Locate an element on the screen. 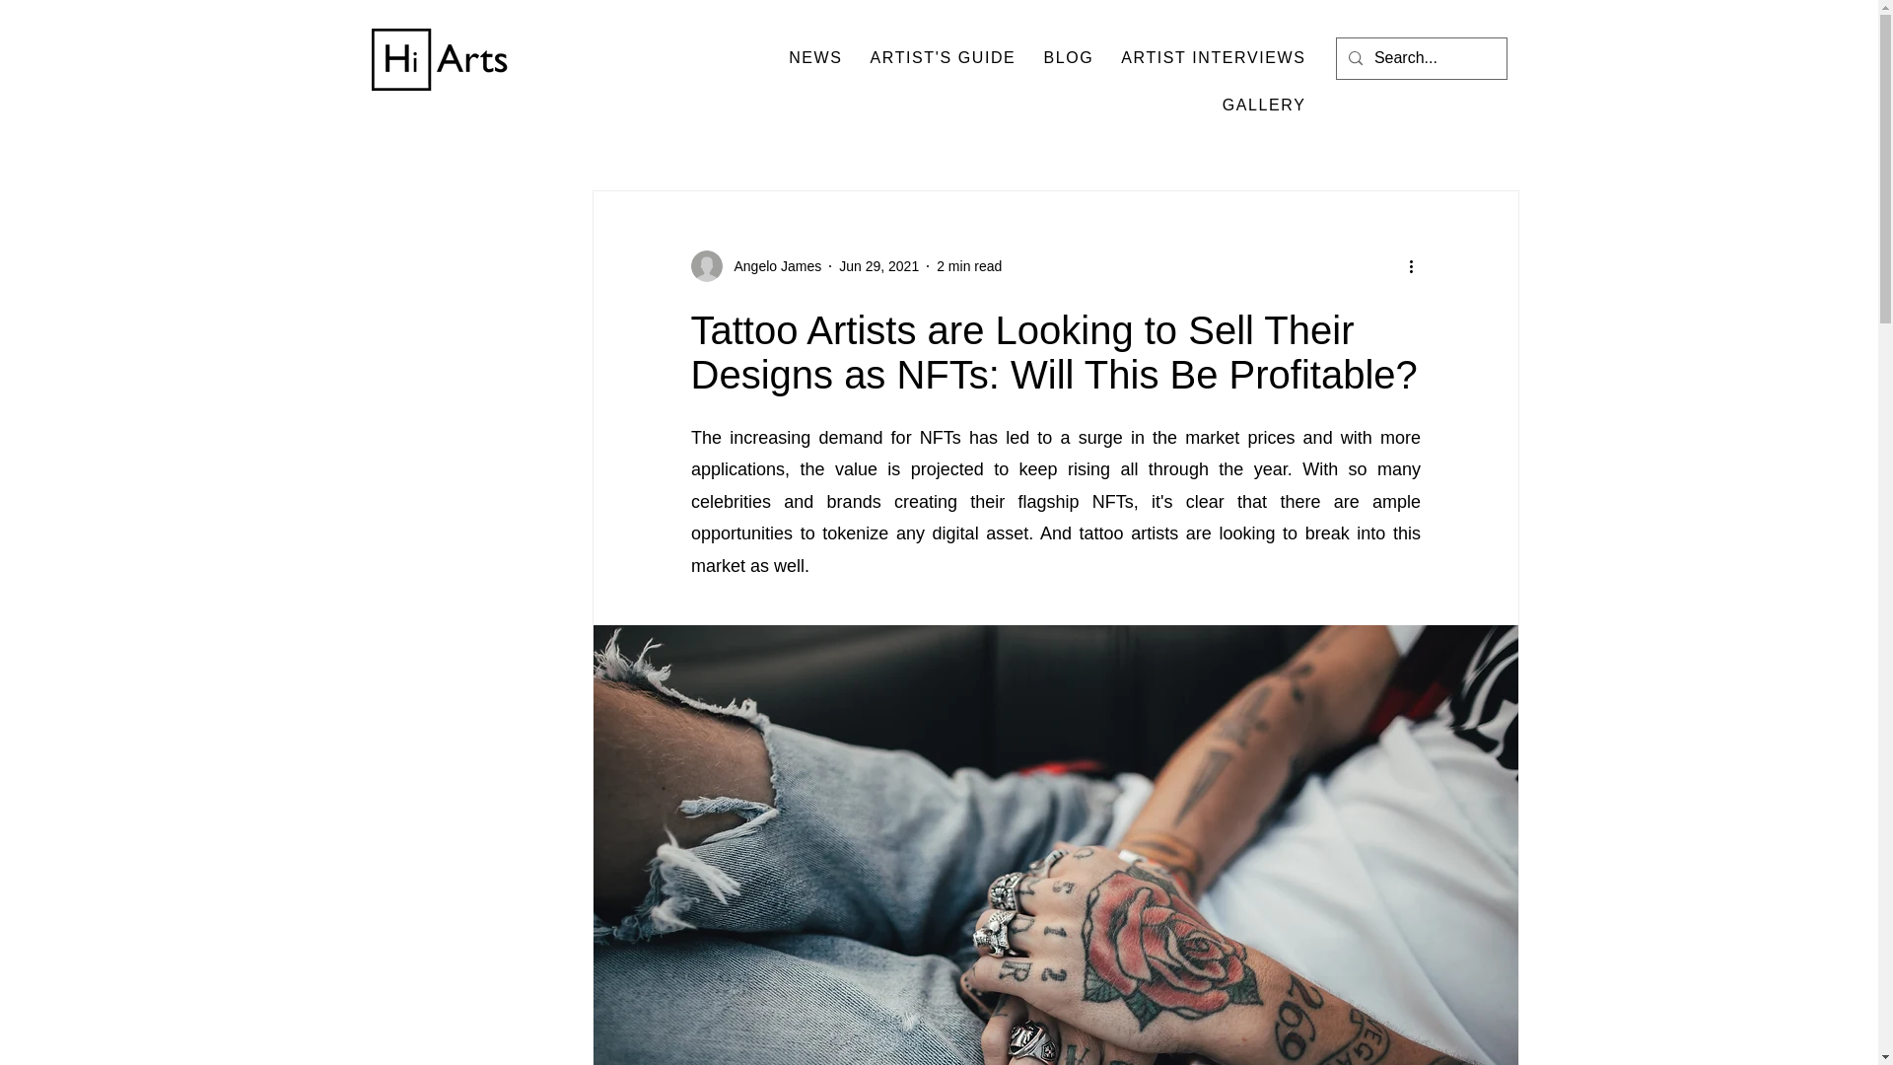  ARTIST'S GUIDE is located at coordinates (943, 58).